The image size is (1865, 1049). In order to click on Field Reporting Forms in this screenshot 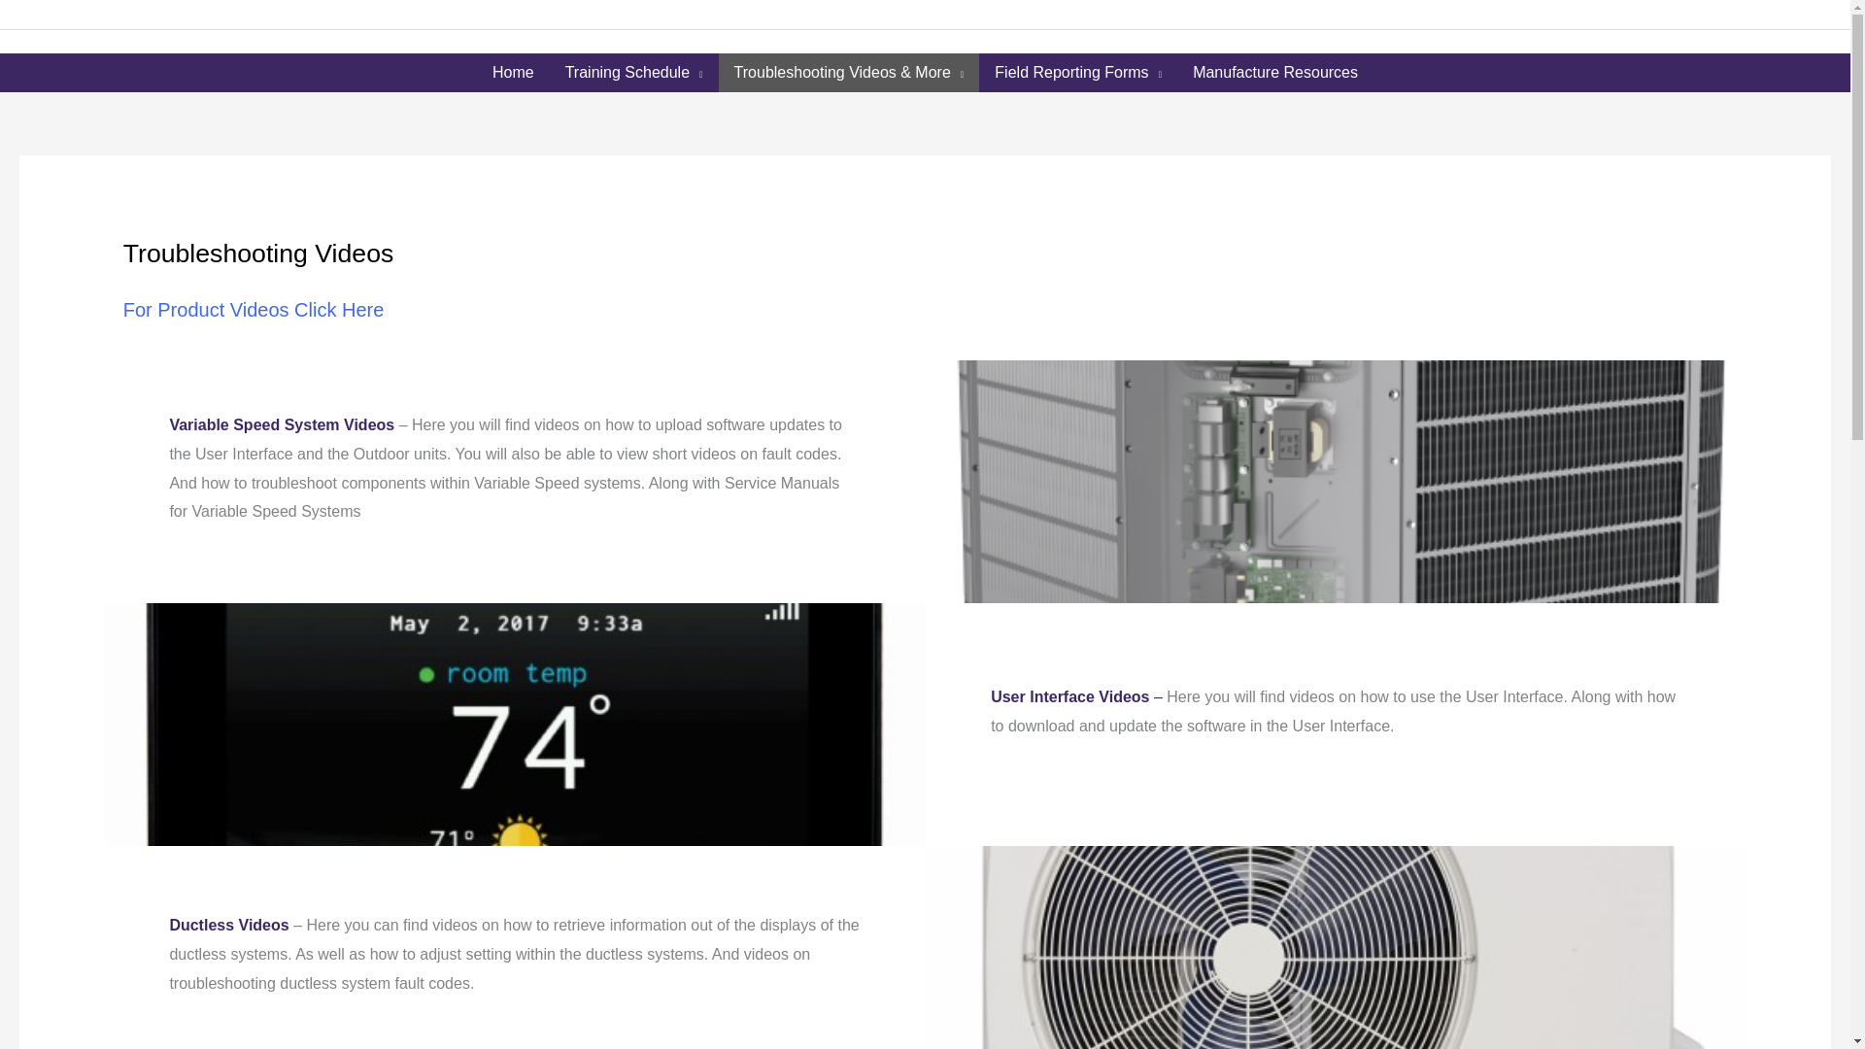, I will do `click(1078, 73)`.